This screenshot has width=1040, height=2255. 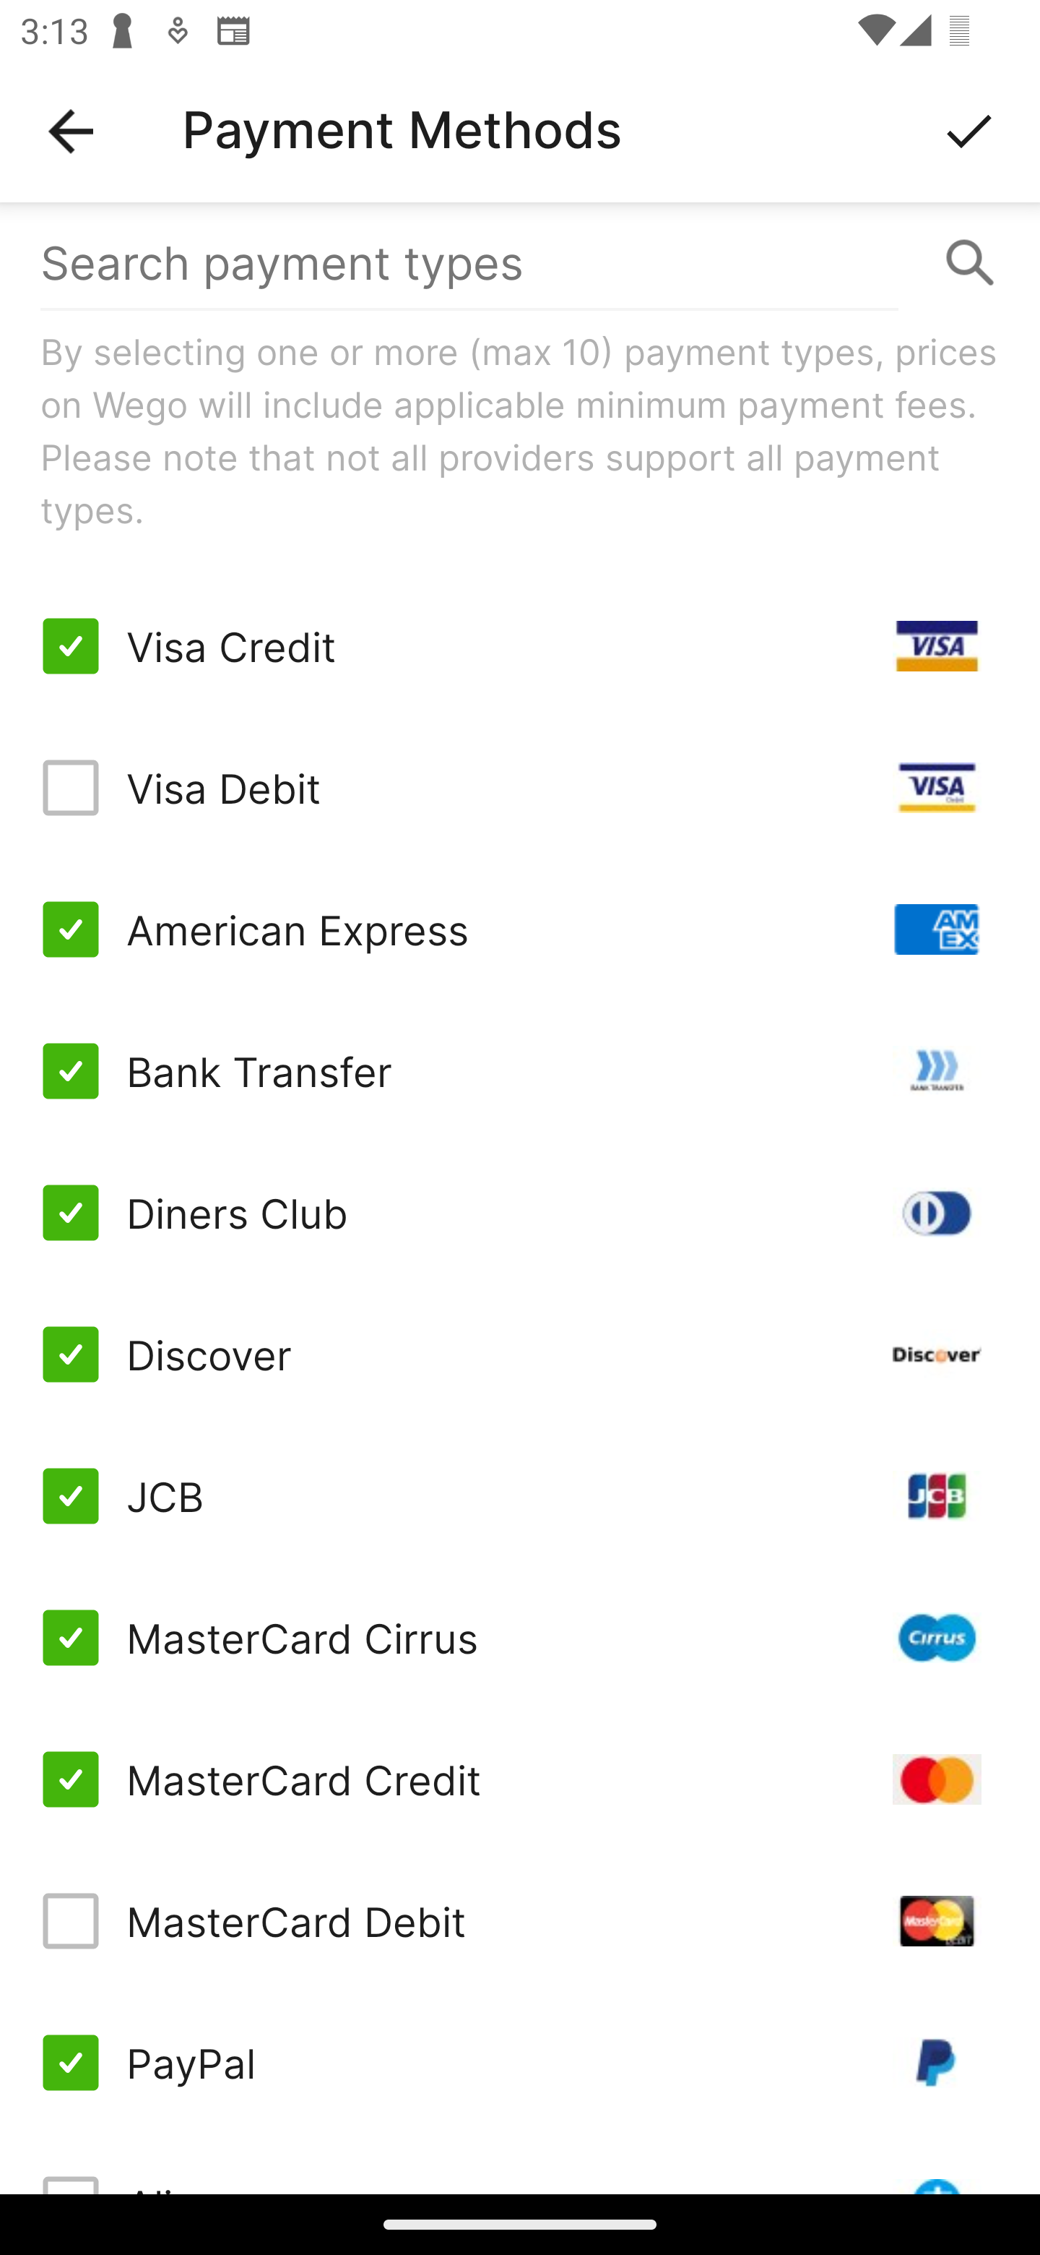 What do you see at coordinates (520, 646) in the screenshot?
I see `Visa Credit` at bounding box center [520, 646].